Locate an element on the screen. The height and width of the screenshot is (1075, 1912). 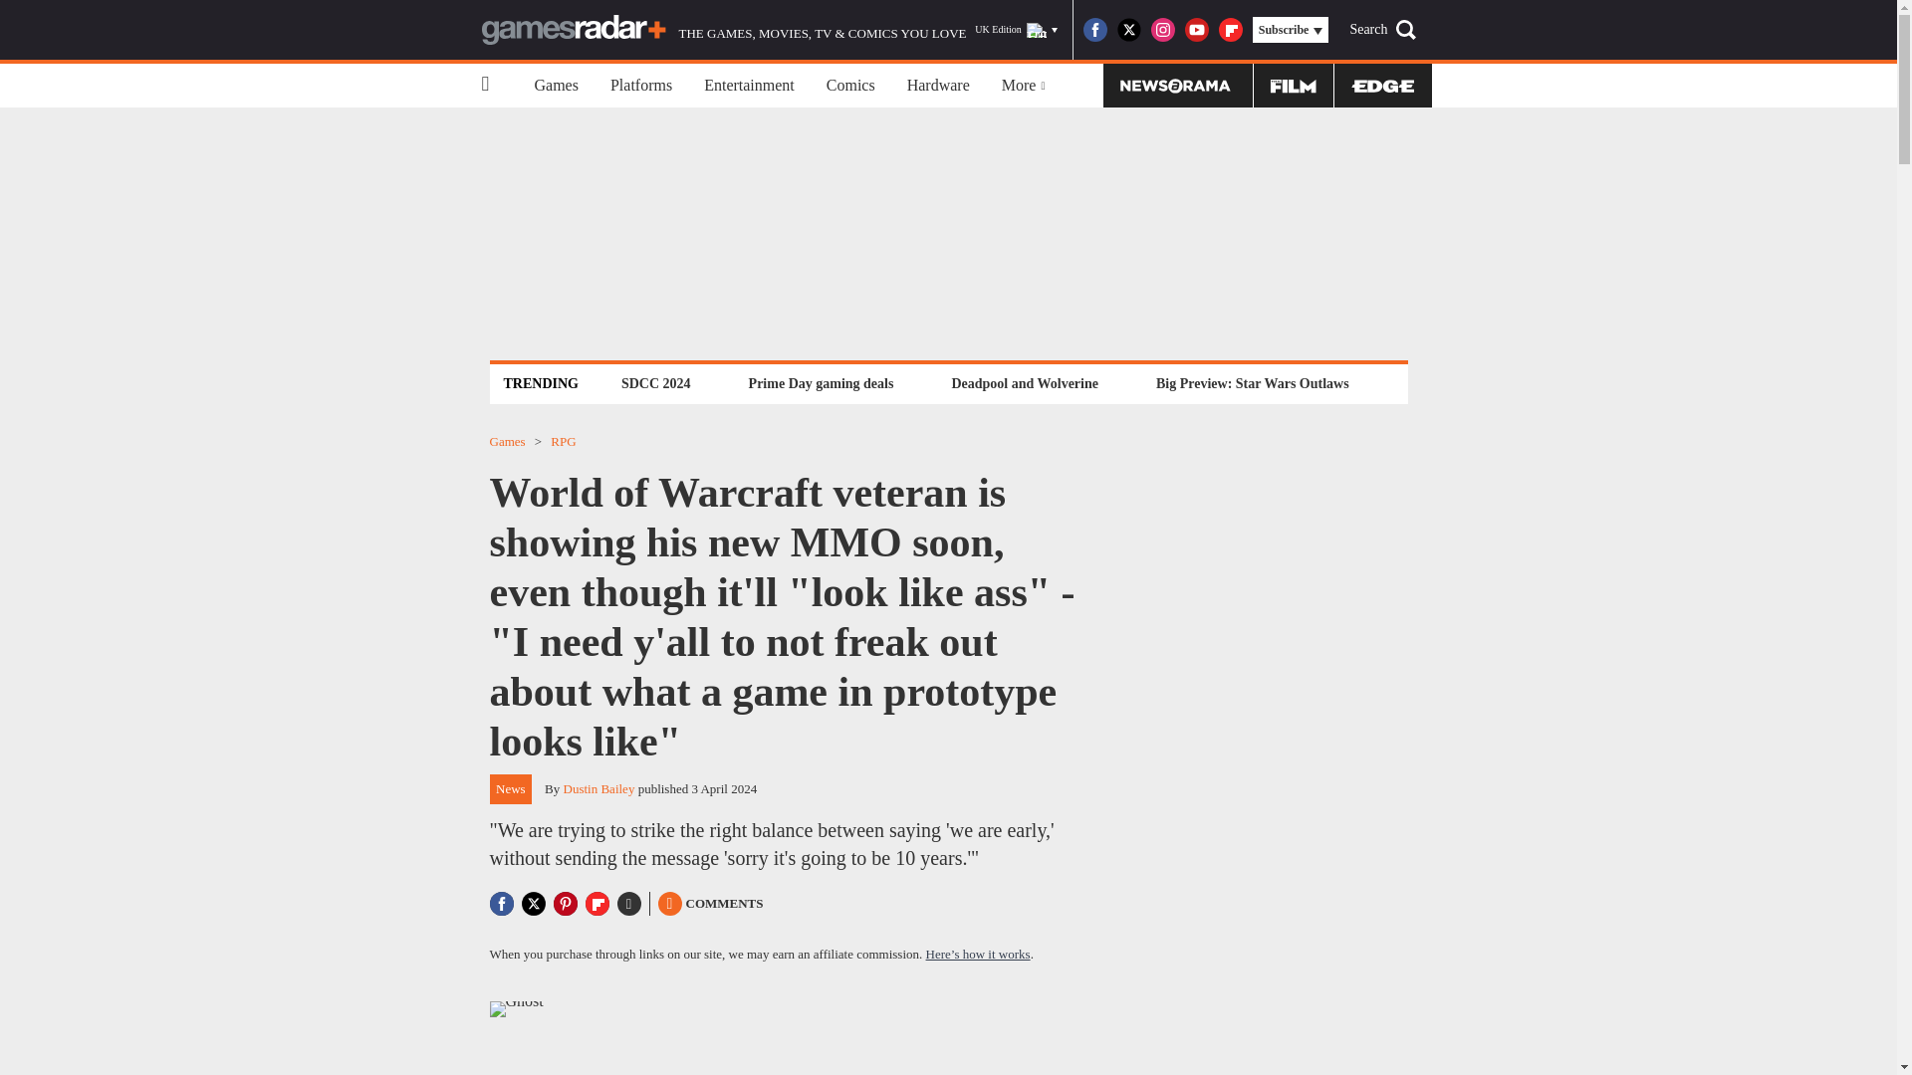
Prime Day gaming deals is located at coordinates (821, 383).